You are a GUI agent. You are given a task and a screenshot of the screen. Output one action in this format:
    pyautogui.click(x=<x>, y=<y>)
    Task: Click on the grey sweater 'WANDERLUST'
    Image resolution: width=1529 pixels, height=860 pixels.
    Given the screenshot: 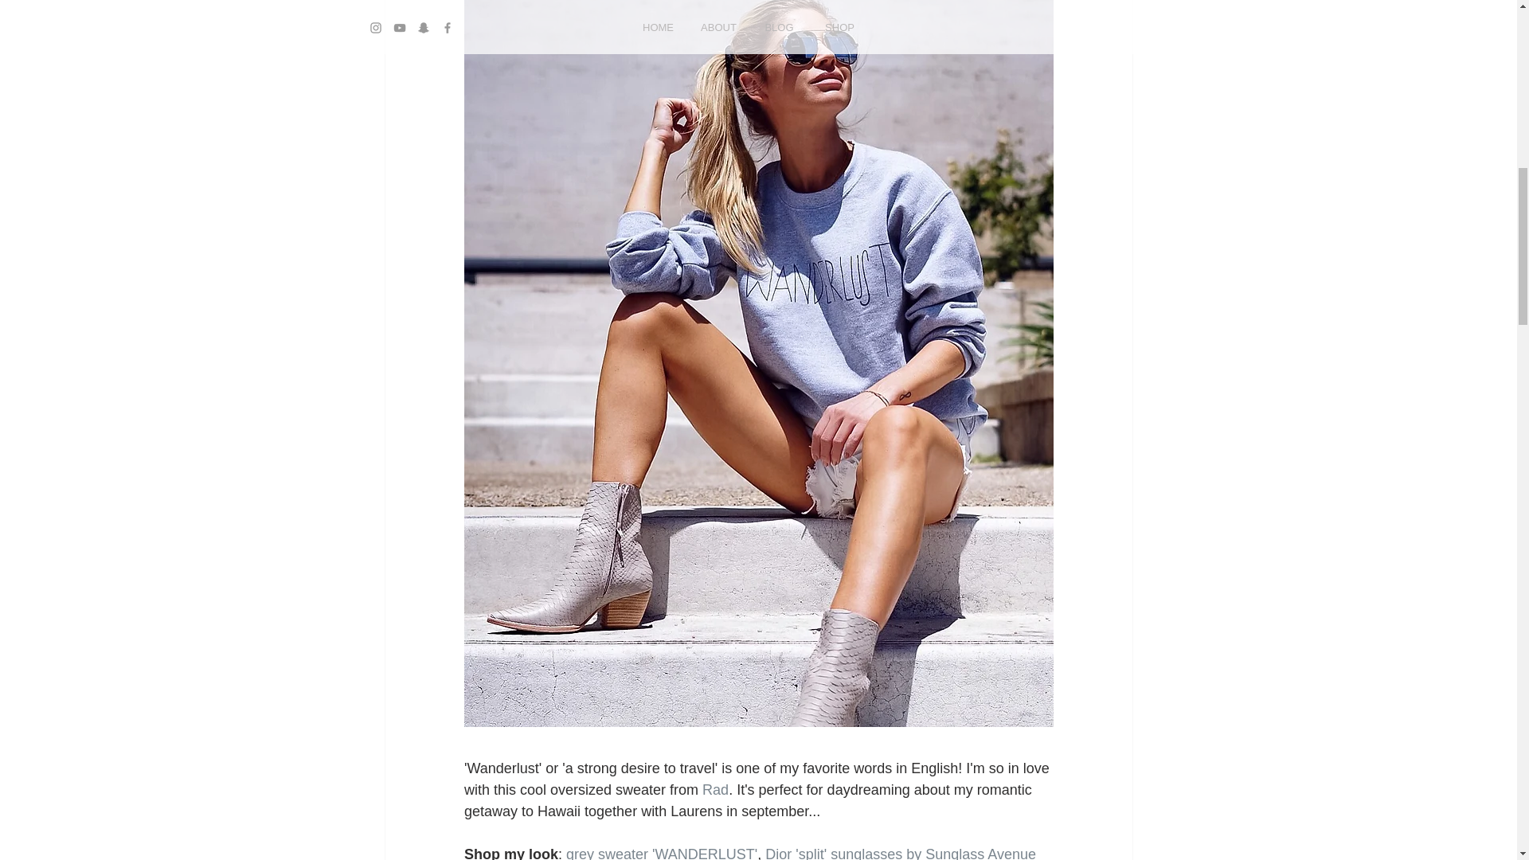 What is the action you would take?
    pyautogui.click(x=661, y=853)
    